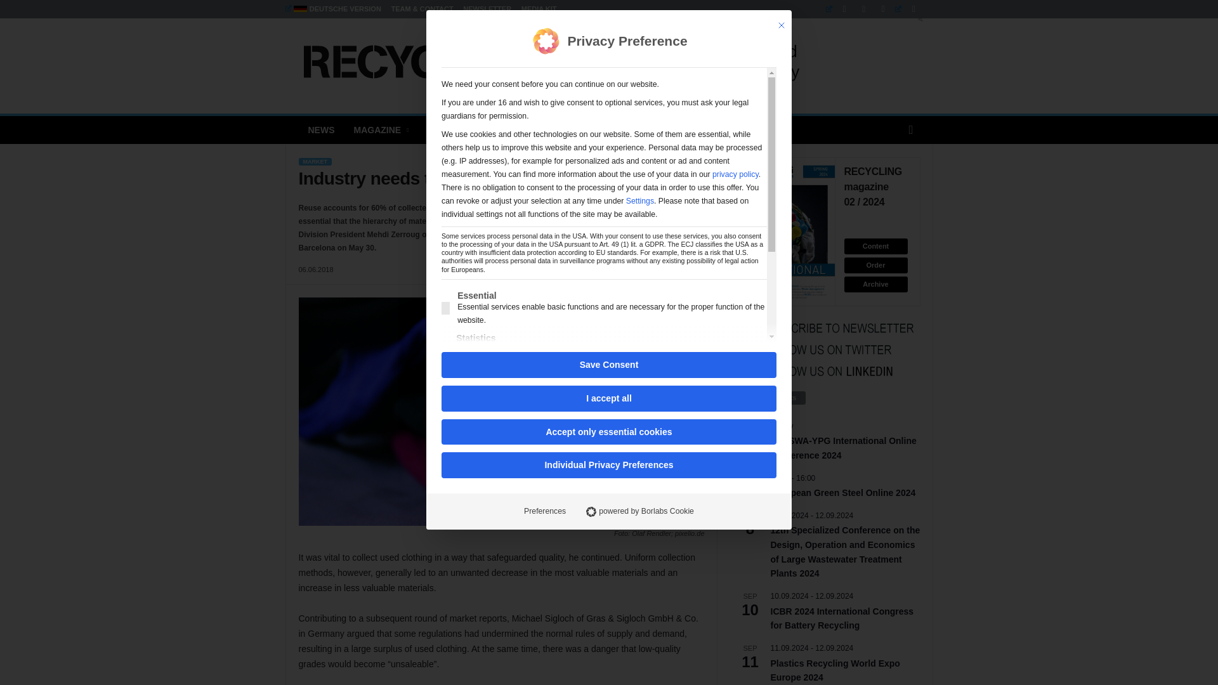 This screenshot has height=685, width=1218. I want to click on Linkedin, so click(839, 9).